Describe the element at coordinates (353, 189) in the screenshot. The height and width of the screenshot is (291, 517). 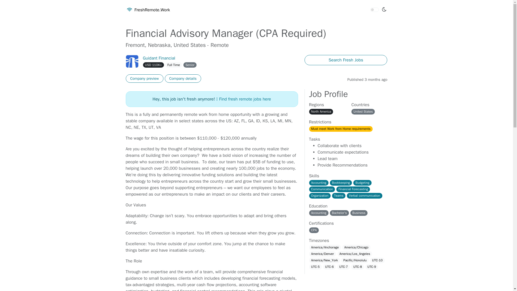
I see `Financial Forecasting` at that location.